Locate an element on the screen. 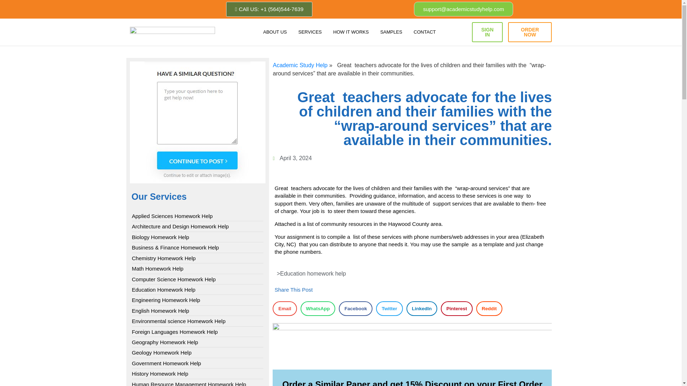 The width and height of the screenshot is (687, 386). Geography Homework Help is located at coordinates (165, 342).